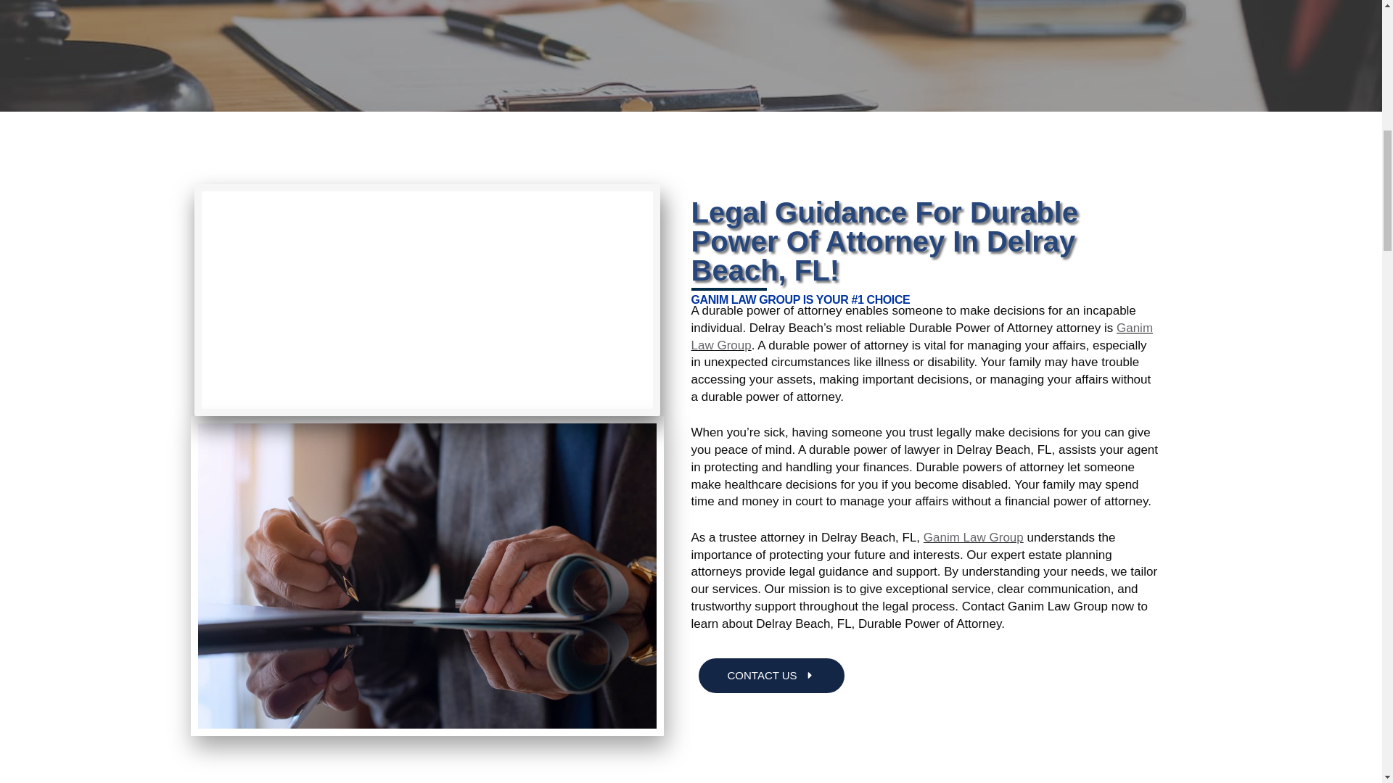 The width and height of the screenshot is (1393, 783). I want to click on CONTACT US, so click(771, 676).